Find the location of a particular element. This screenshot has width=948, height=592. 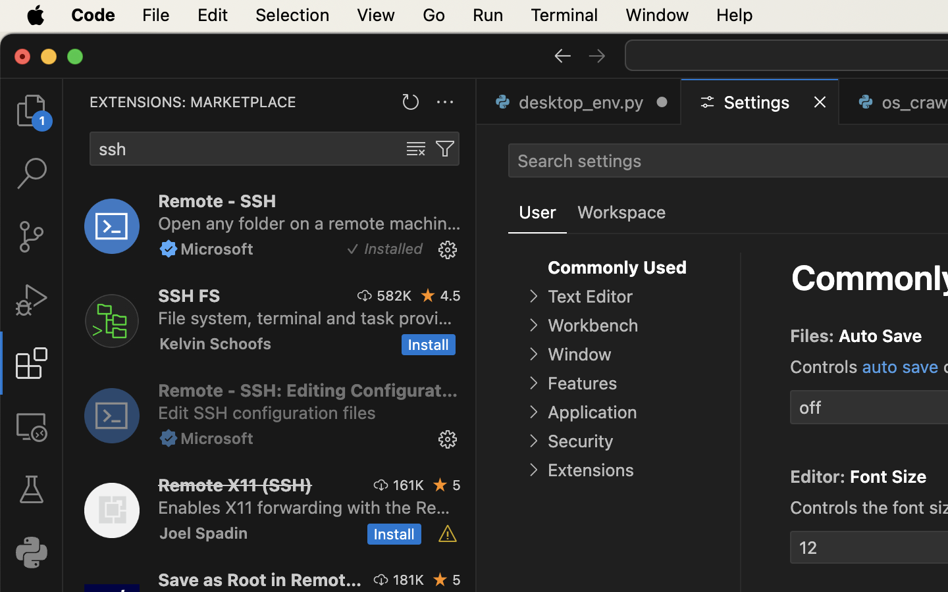

Extensions is located at coordinates (591, 470).